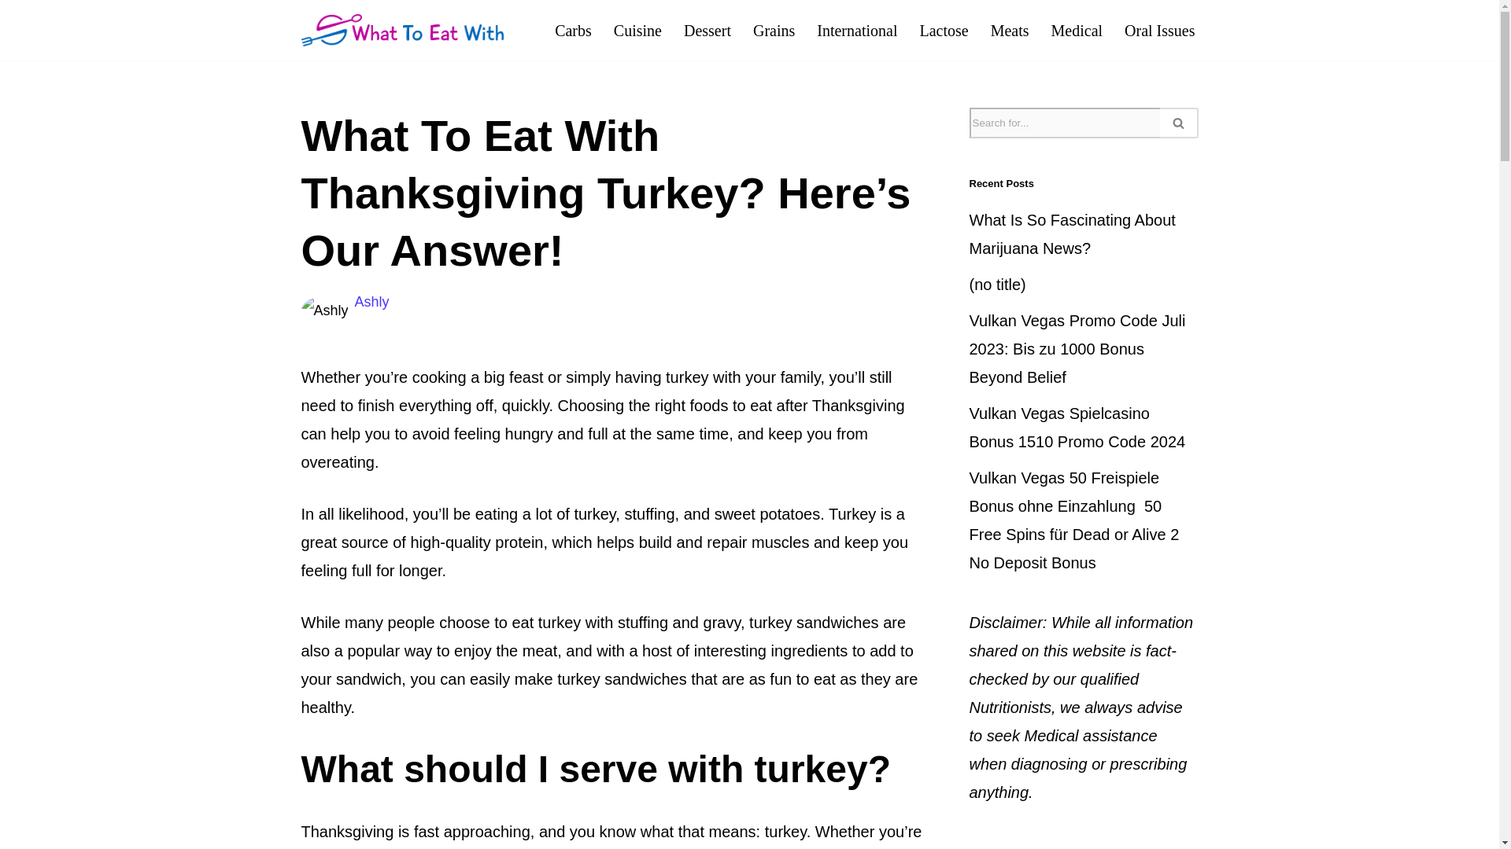 This screenshot has height=849, width=1511. I want to click on Meats, so click(1010, 30).